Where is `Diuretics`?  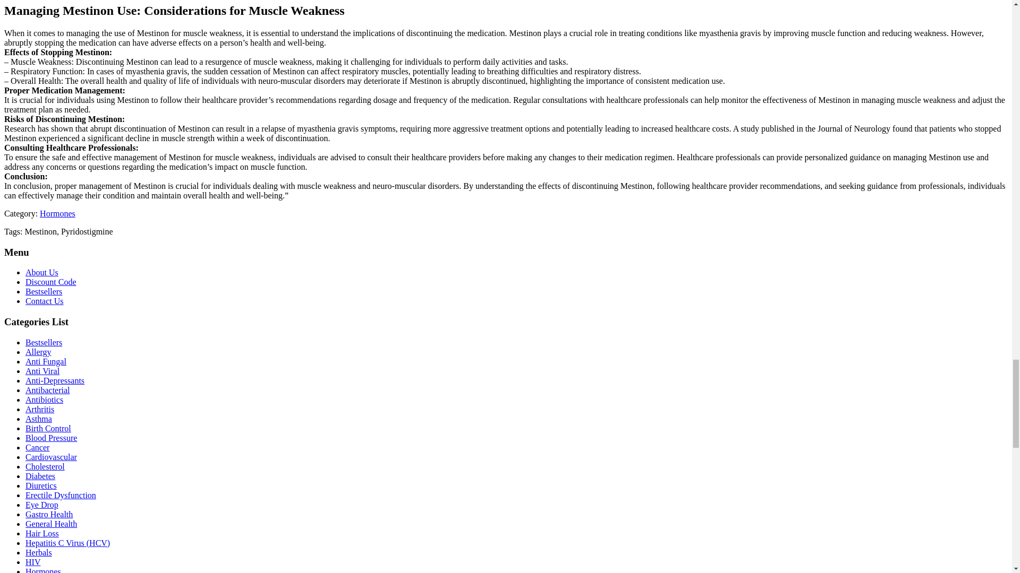
Diuretics is located at coordinates (41, 486).